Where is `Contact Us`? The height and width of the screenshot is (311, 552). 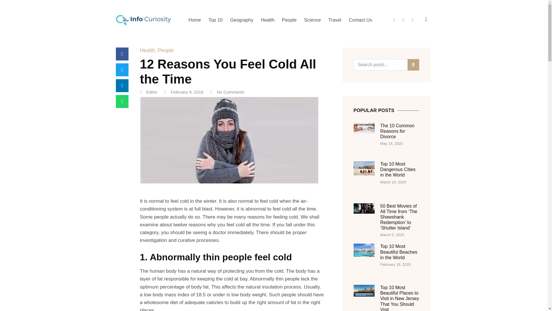
Contact Us is located at coordinates (360, 20).